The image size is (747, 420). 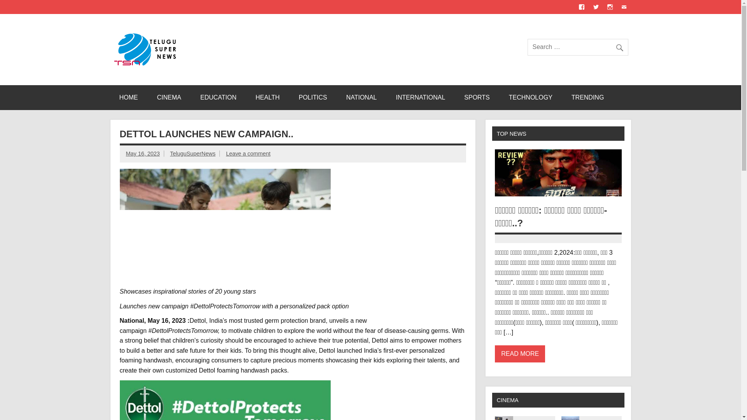 I want to click on SPORTS, so click(x=477, y=97).